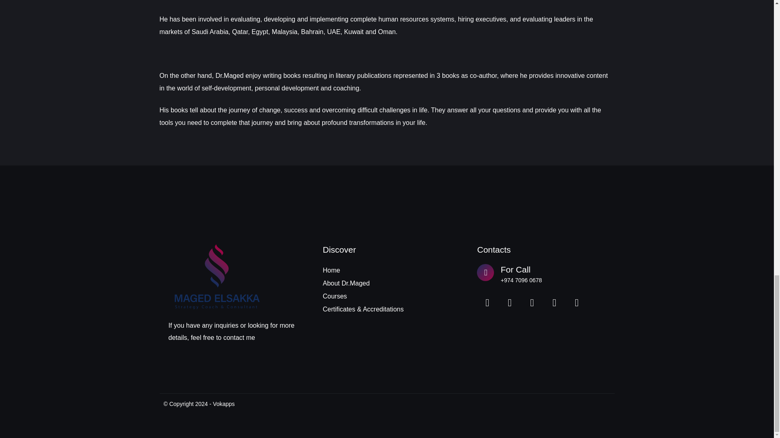 The height and width of the screenshot is (438, 780). Describe the element at coordinates (223, 404) in the screenshot. I see `Vokapps` at that location.